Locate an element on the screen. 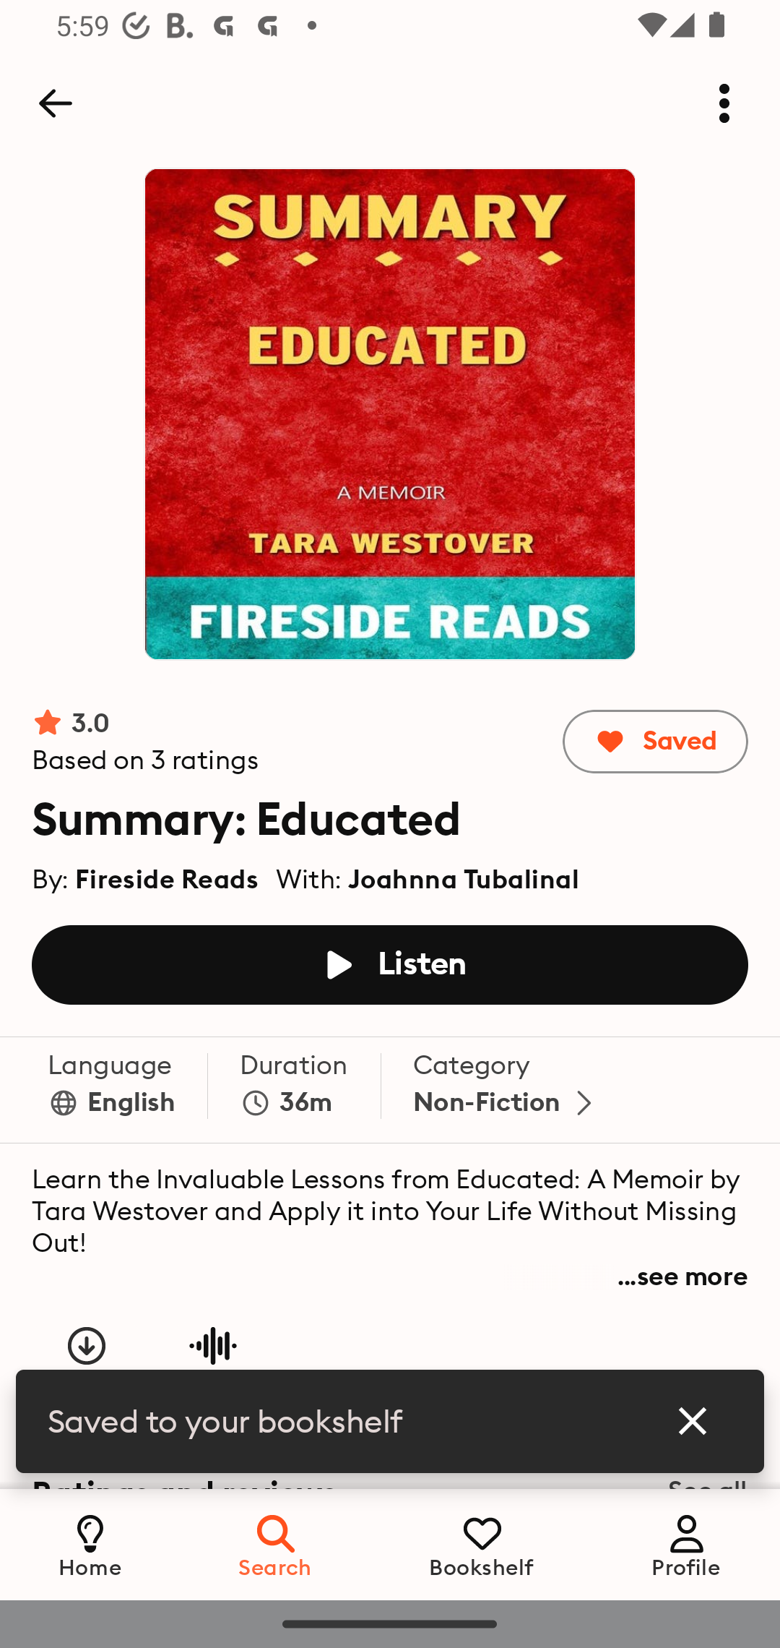 The height and width of the screenshot is (1648, 780). Home is located at coordinates (90, 1544).